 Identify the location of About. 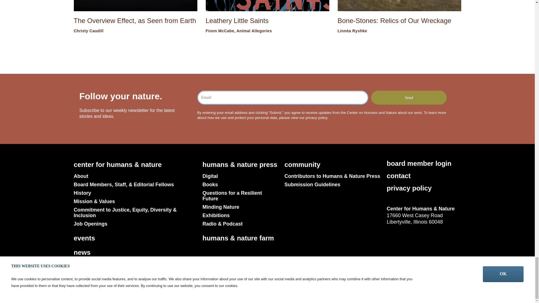
(135, 176).